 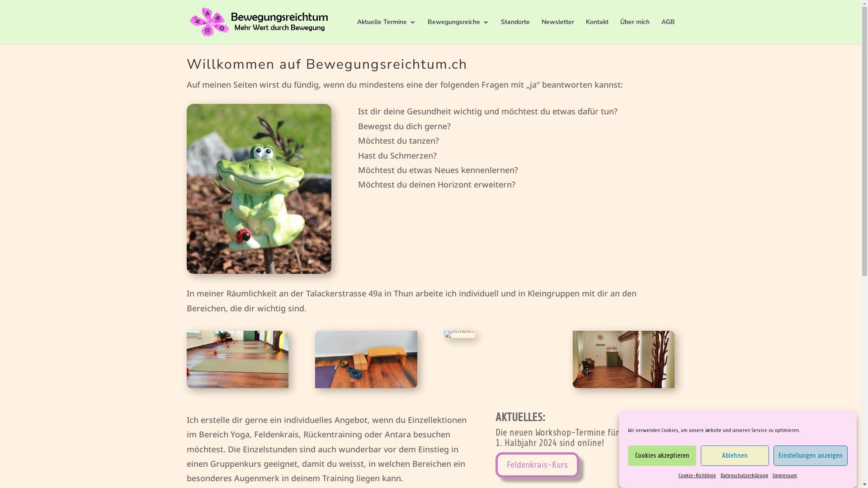 I want to click on Cookie-Richtlinie, so click(x=697, y=476).